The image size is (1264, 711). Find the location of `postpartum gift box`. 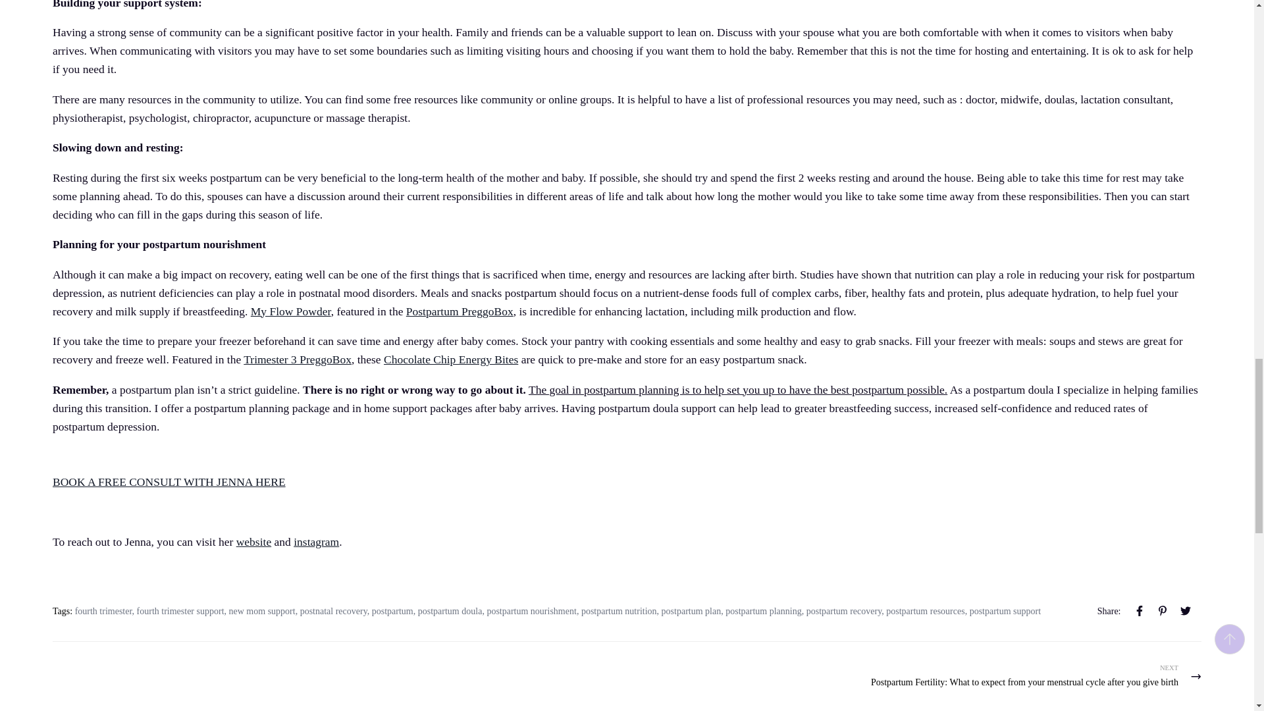

postpartum gift box is located at coordinates (460, 311).